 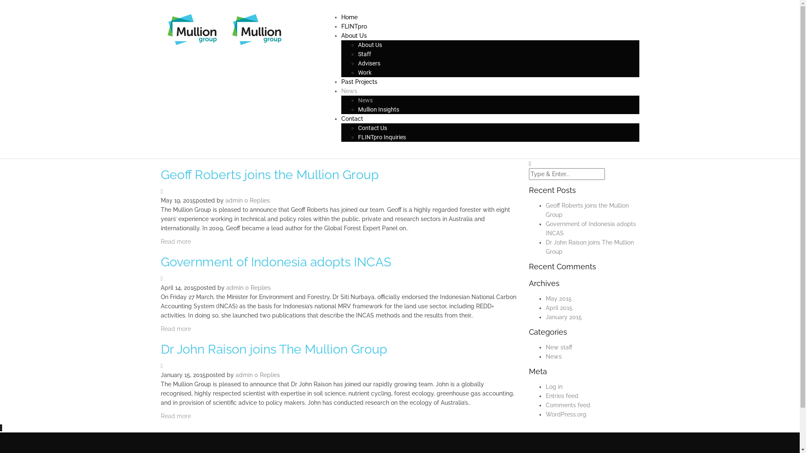 I want to click on The Mullion Group, so click(x=192, y=29).